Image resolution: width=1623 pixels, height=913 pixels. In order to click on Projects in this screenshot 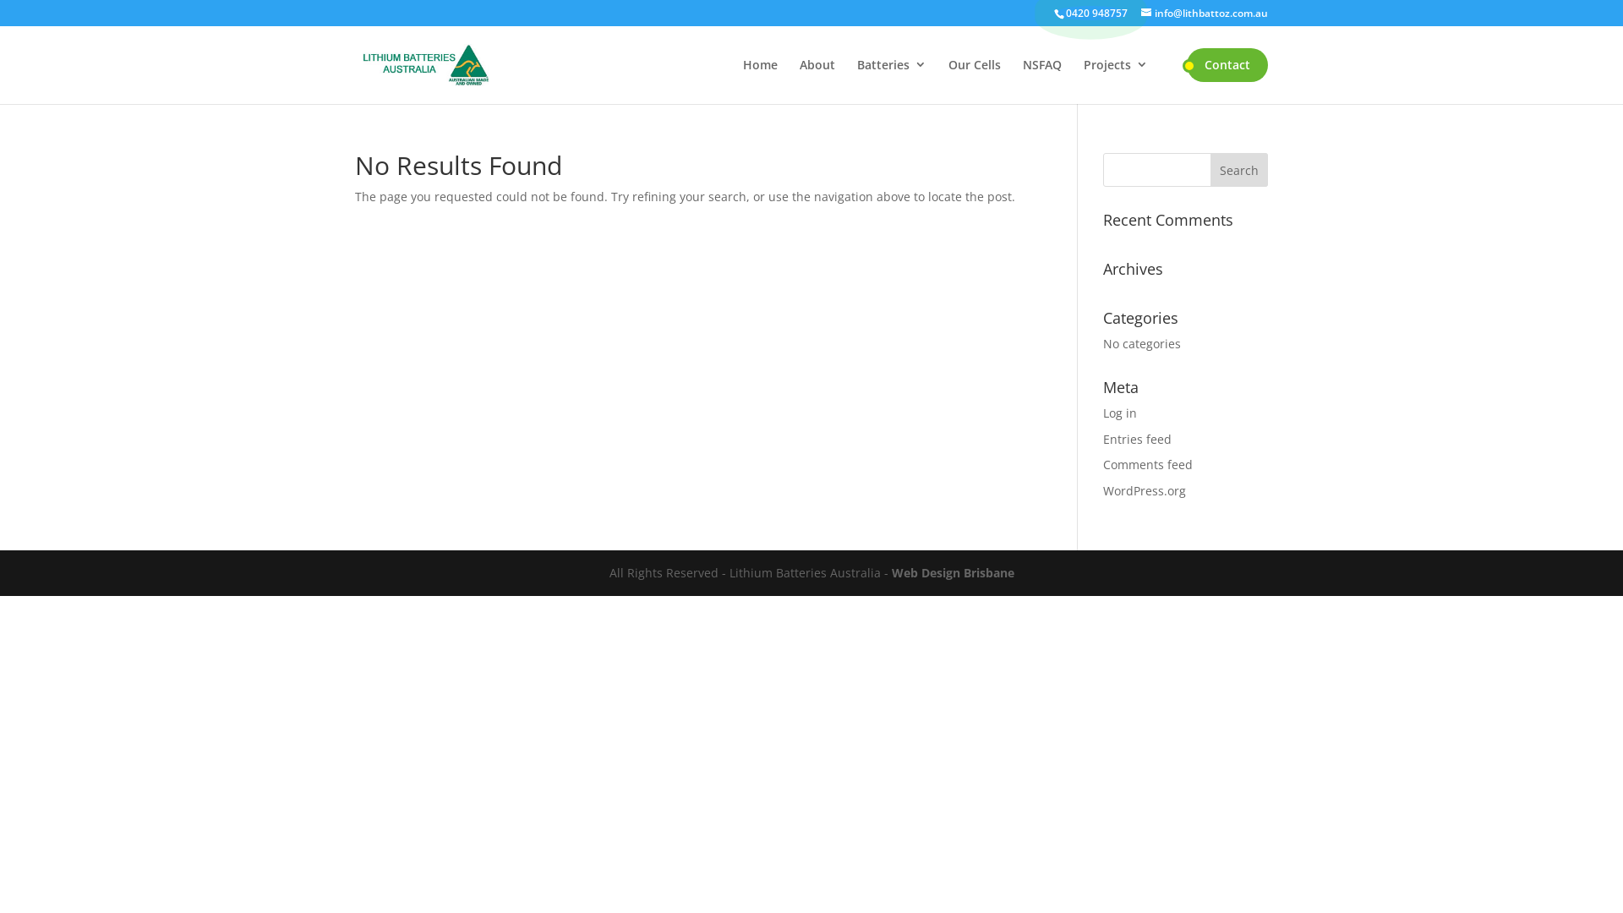, I will do `click(1116, 65)`.